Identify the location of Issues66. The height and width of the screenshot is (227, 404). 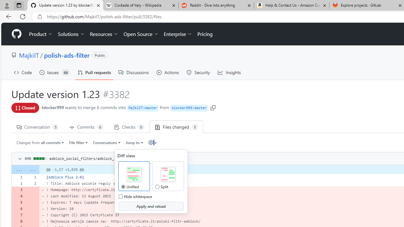
(55, 73).